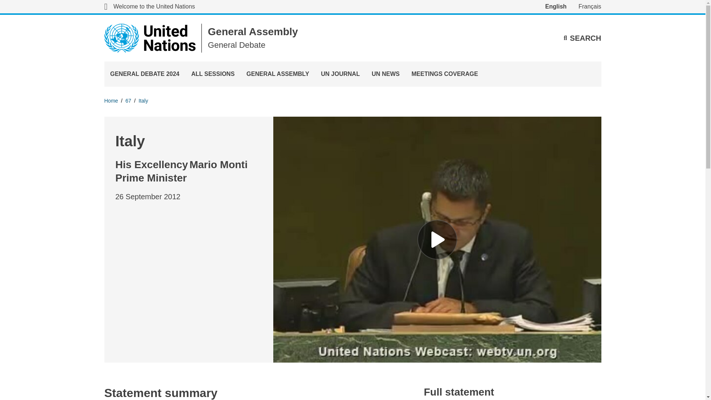 Image resolution: width=711 pixels, height=400 pixels. Describe the element at coordinates (278, 74) in the screenshot. I see `GENERAL ASSEMBLY` at that location.